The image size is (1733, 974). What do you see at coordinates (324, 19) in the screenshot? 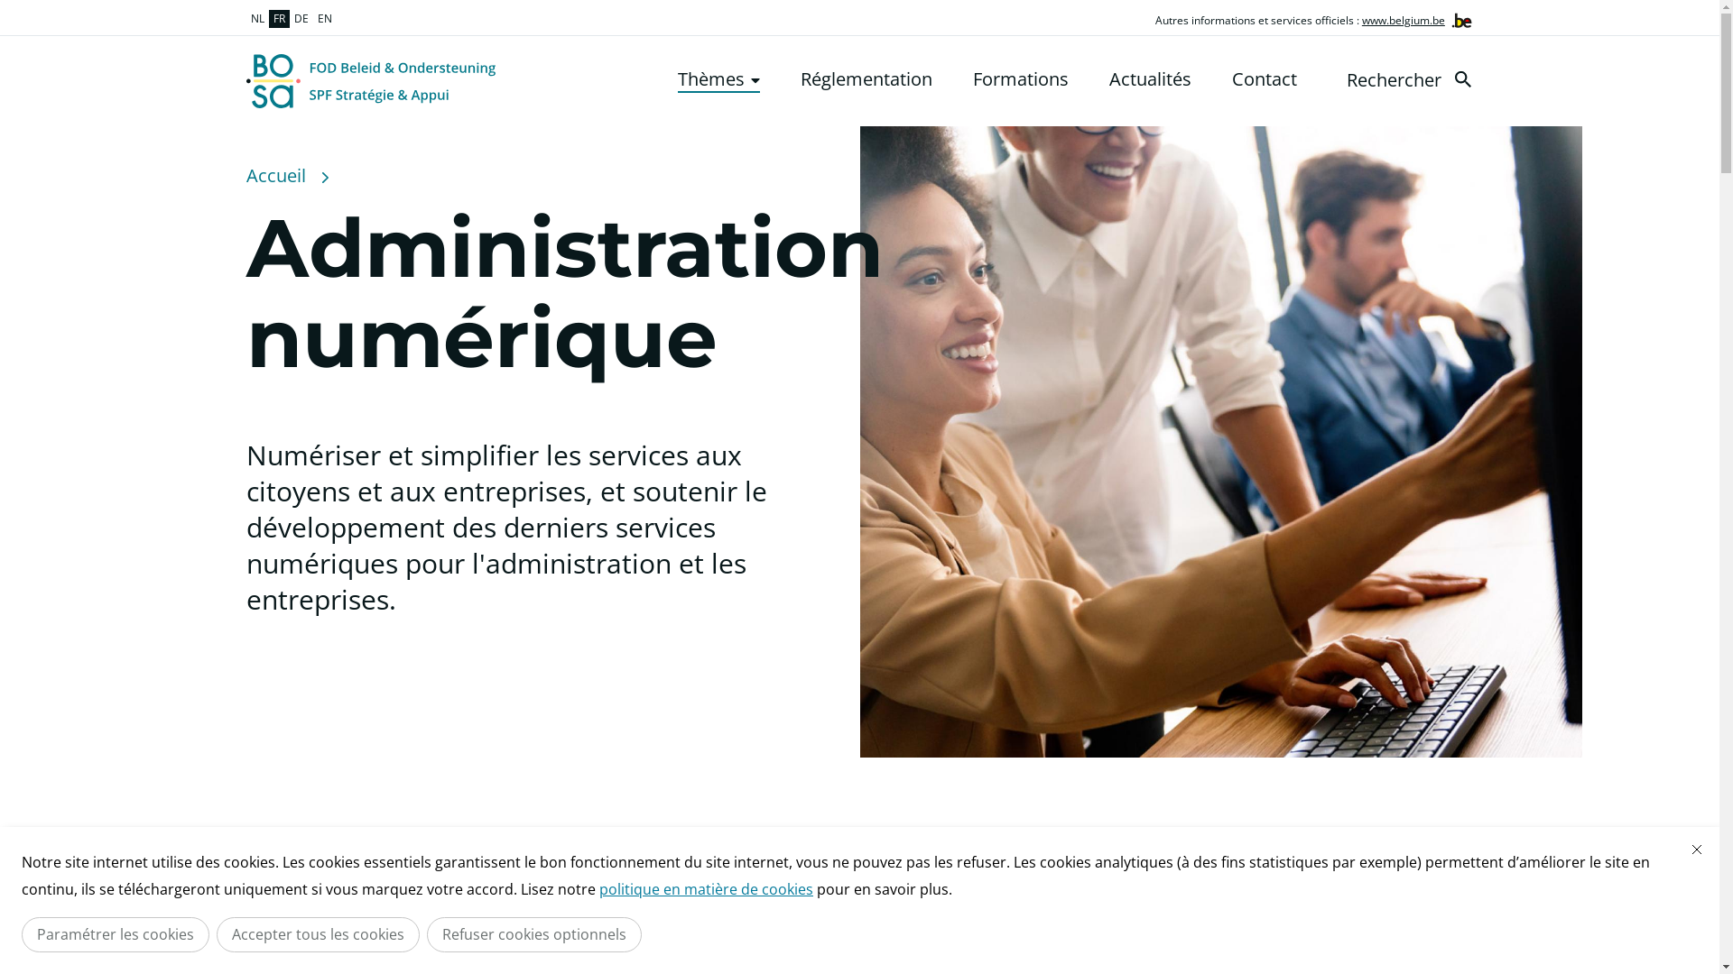
I see `EN` at bounding box center [324, 19].